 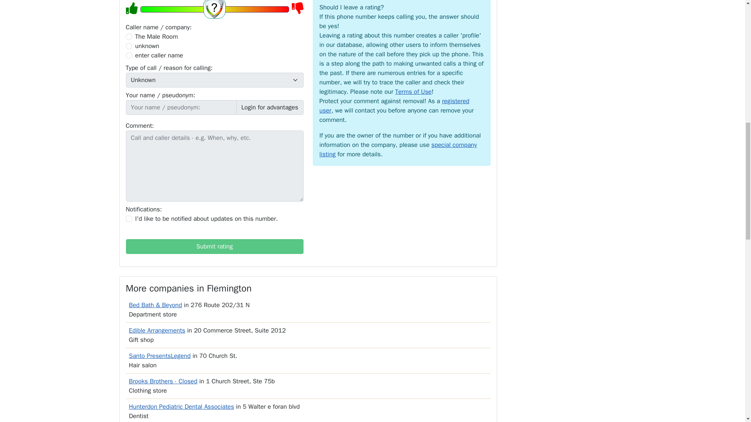 What do you see at coordinates (413, 91) in the screenshot?
I see `Terms of Use` at bounding box center [413, 91].